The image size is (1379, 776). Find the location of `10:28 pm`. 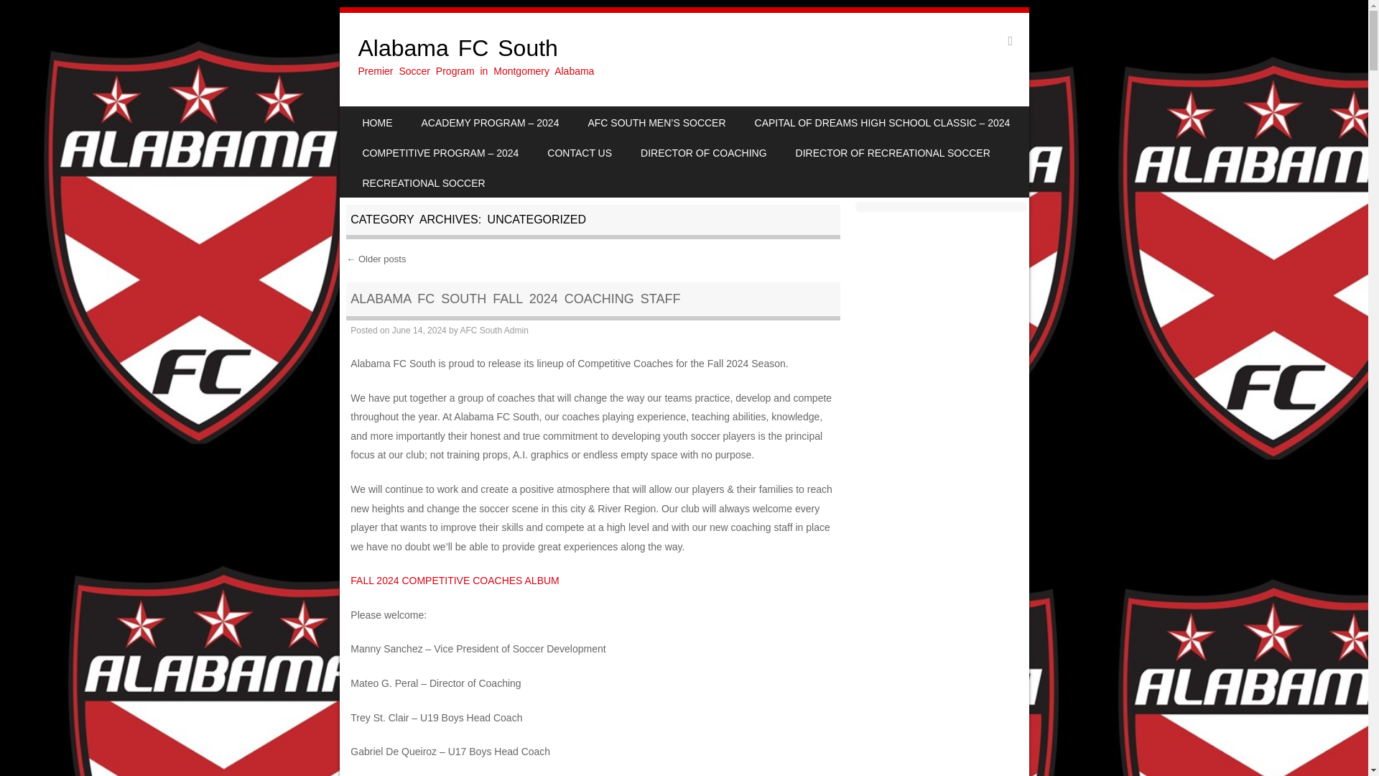

10:28 pm is located at coordinates (419, 330).